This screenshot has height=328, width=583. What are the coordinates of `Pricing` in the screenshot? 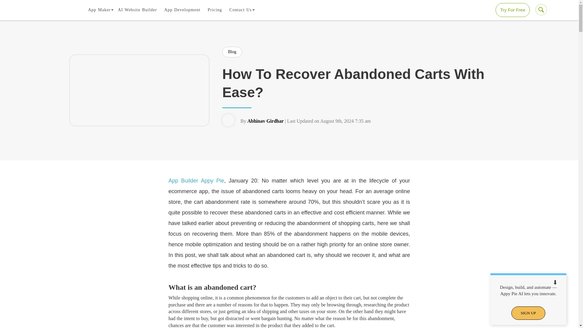 It's located at (215, 10).